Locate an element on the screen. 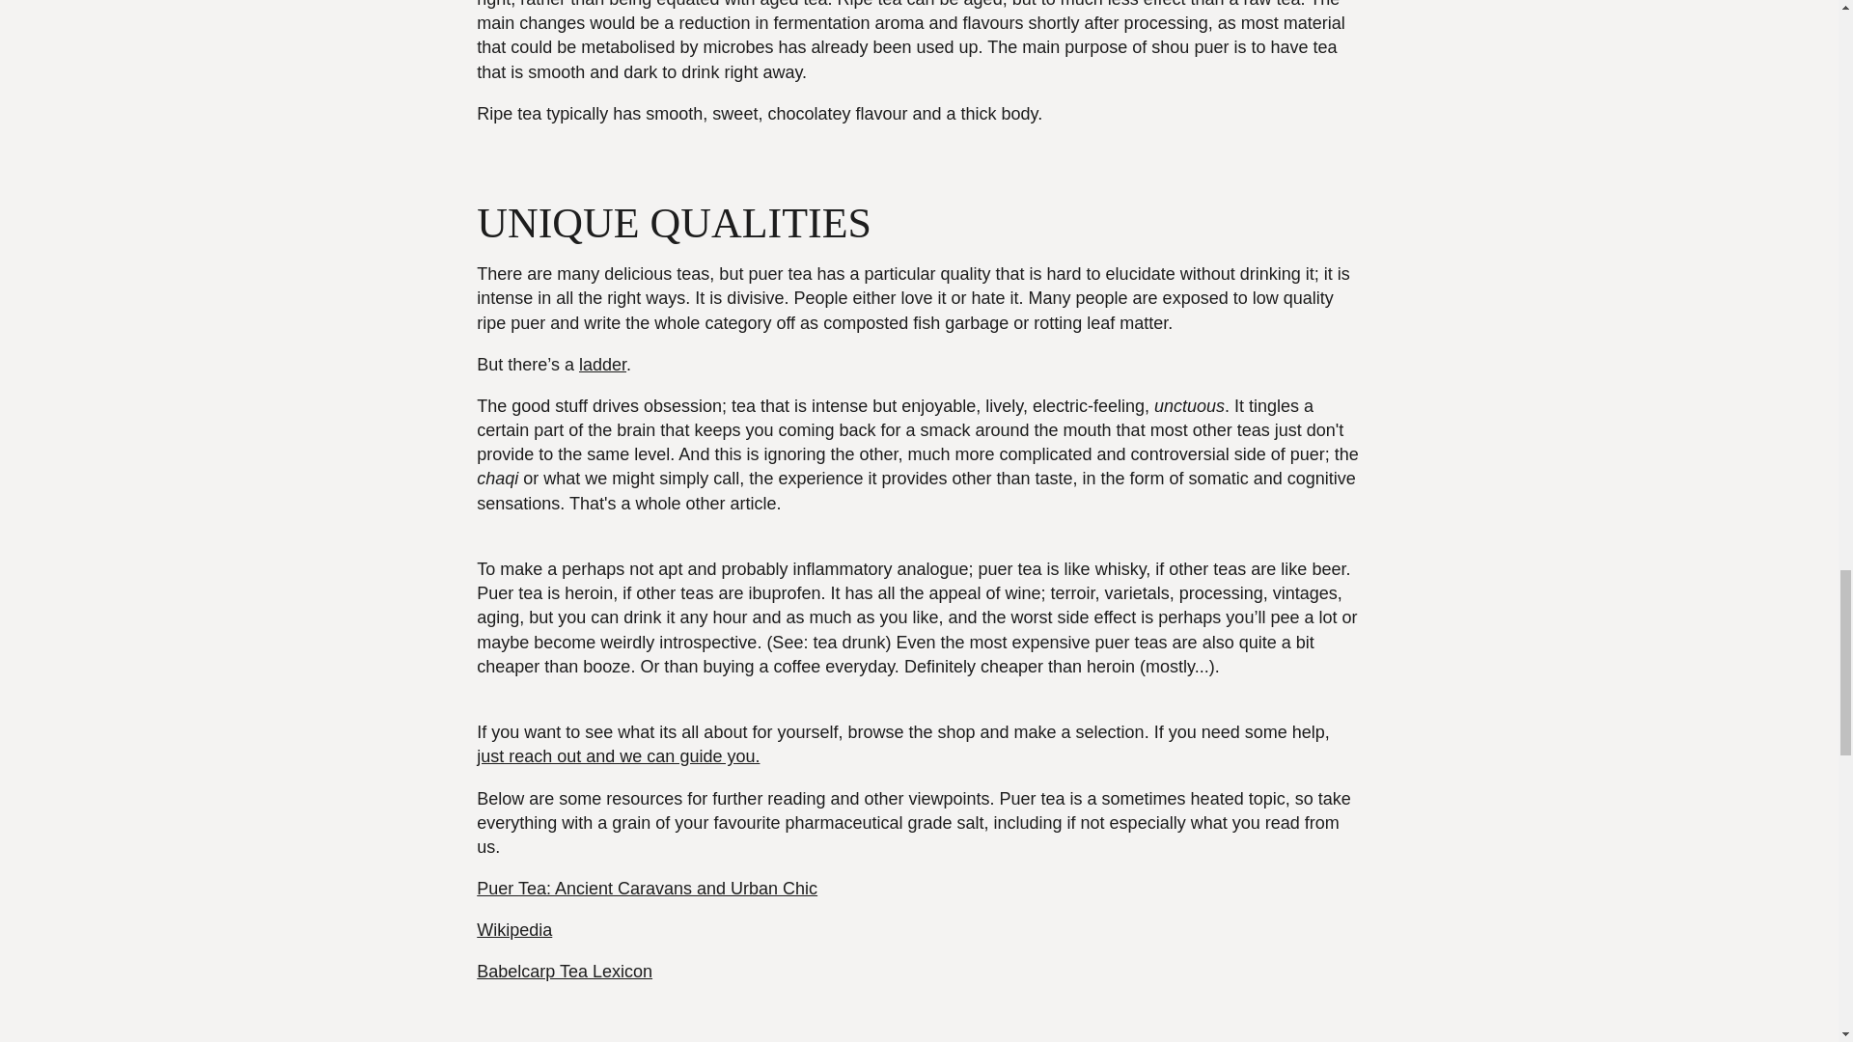 The width and height of the screenshot is (1853, 1042). Puer Tea: Ancient Caravans and Urban Chic is located at coordinates (647, 888).